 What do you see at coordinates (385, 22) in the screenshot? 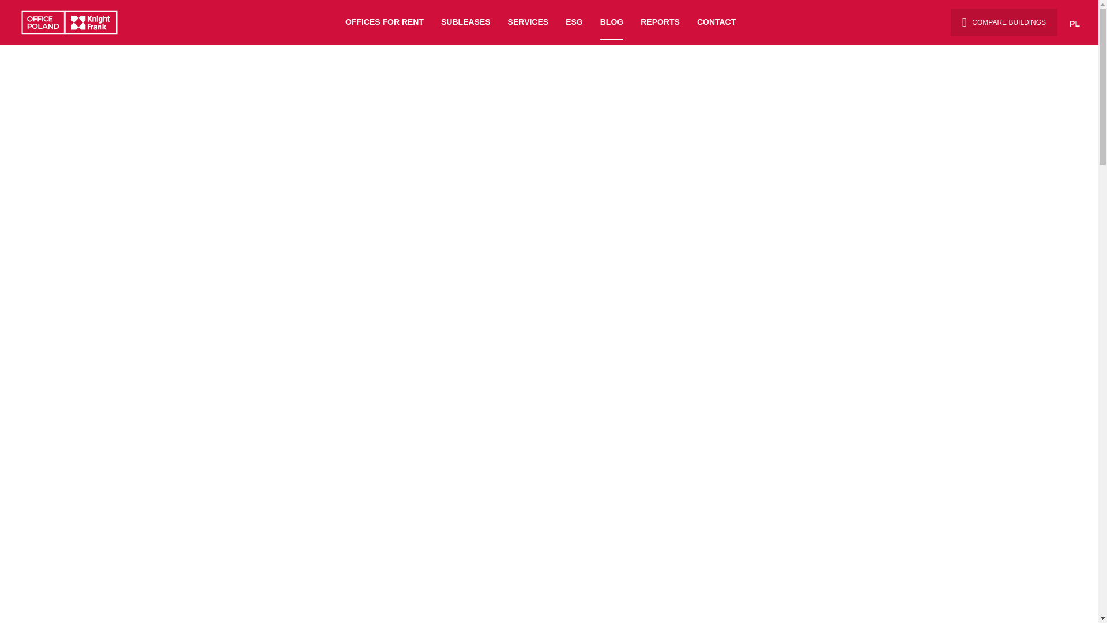
I see `OFFICES FOR RENT` at bounding box center [385, 22].